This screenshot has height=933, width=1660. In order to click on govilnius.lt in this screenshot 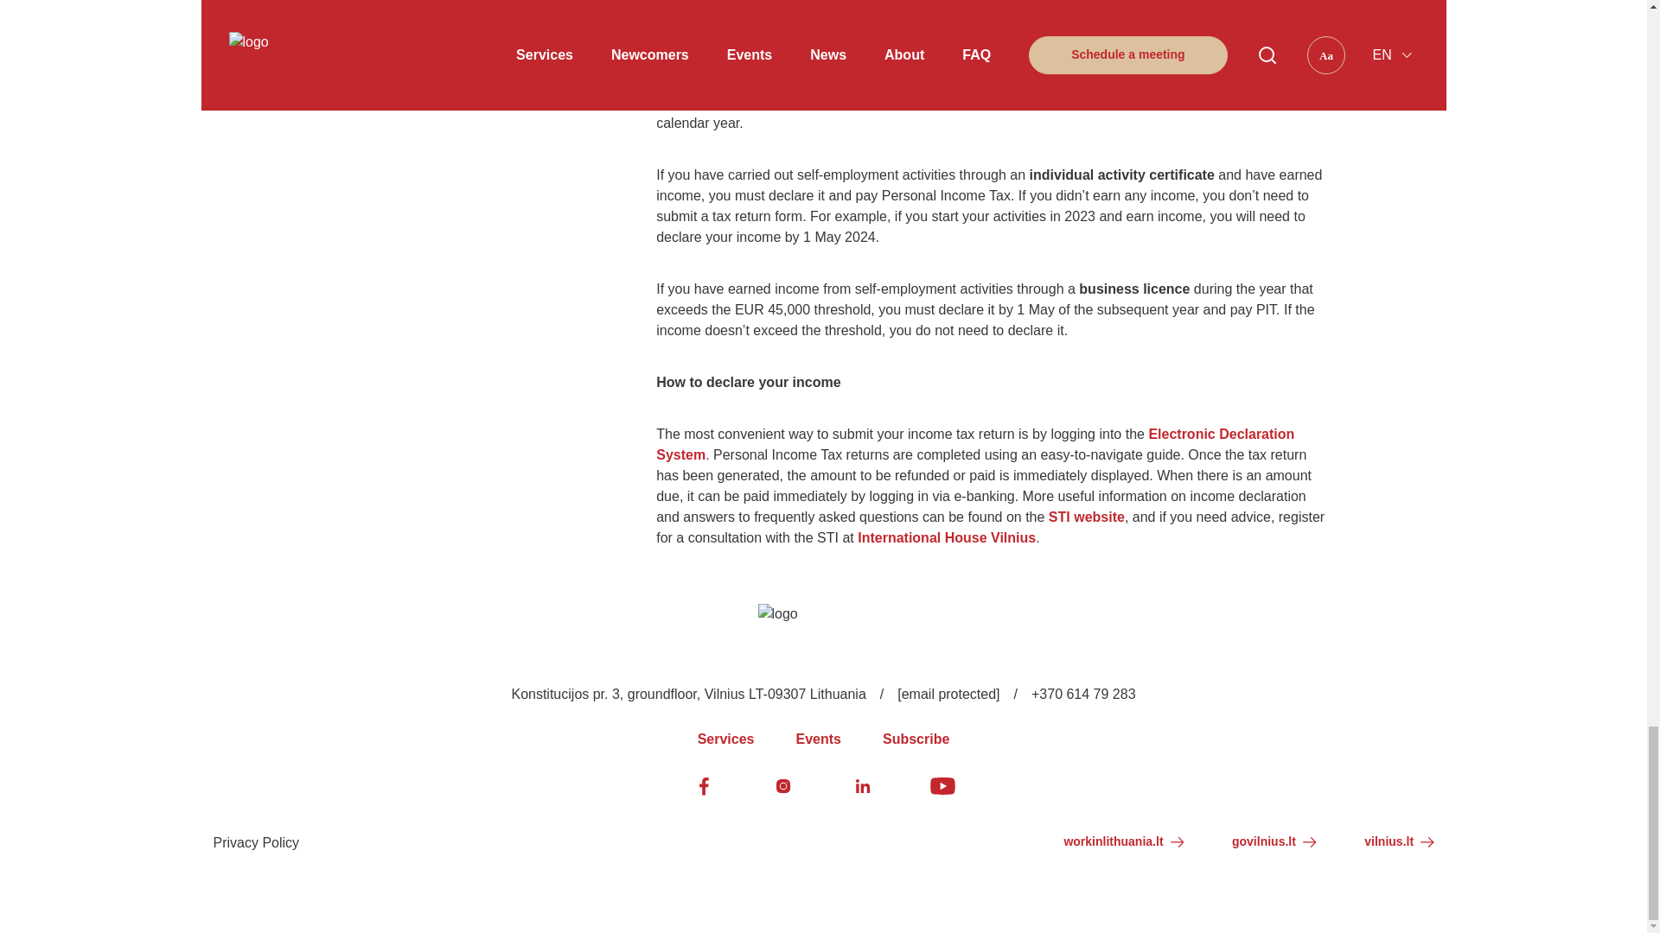, I will do `click(1274, 841)`.